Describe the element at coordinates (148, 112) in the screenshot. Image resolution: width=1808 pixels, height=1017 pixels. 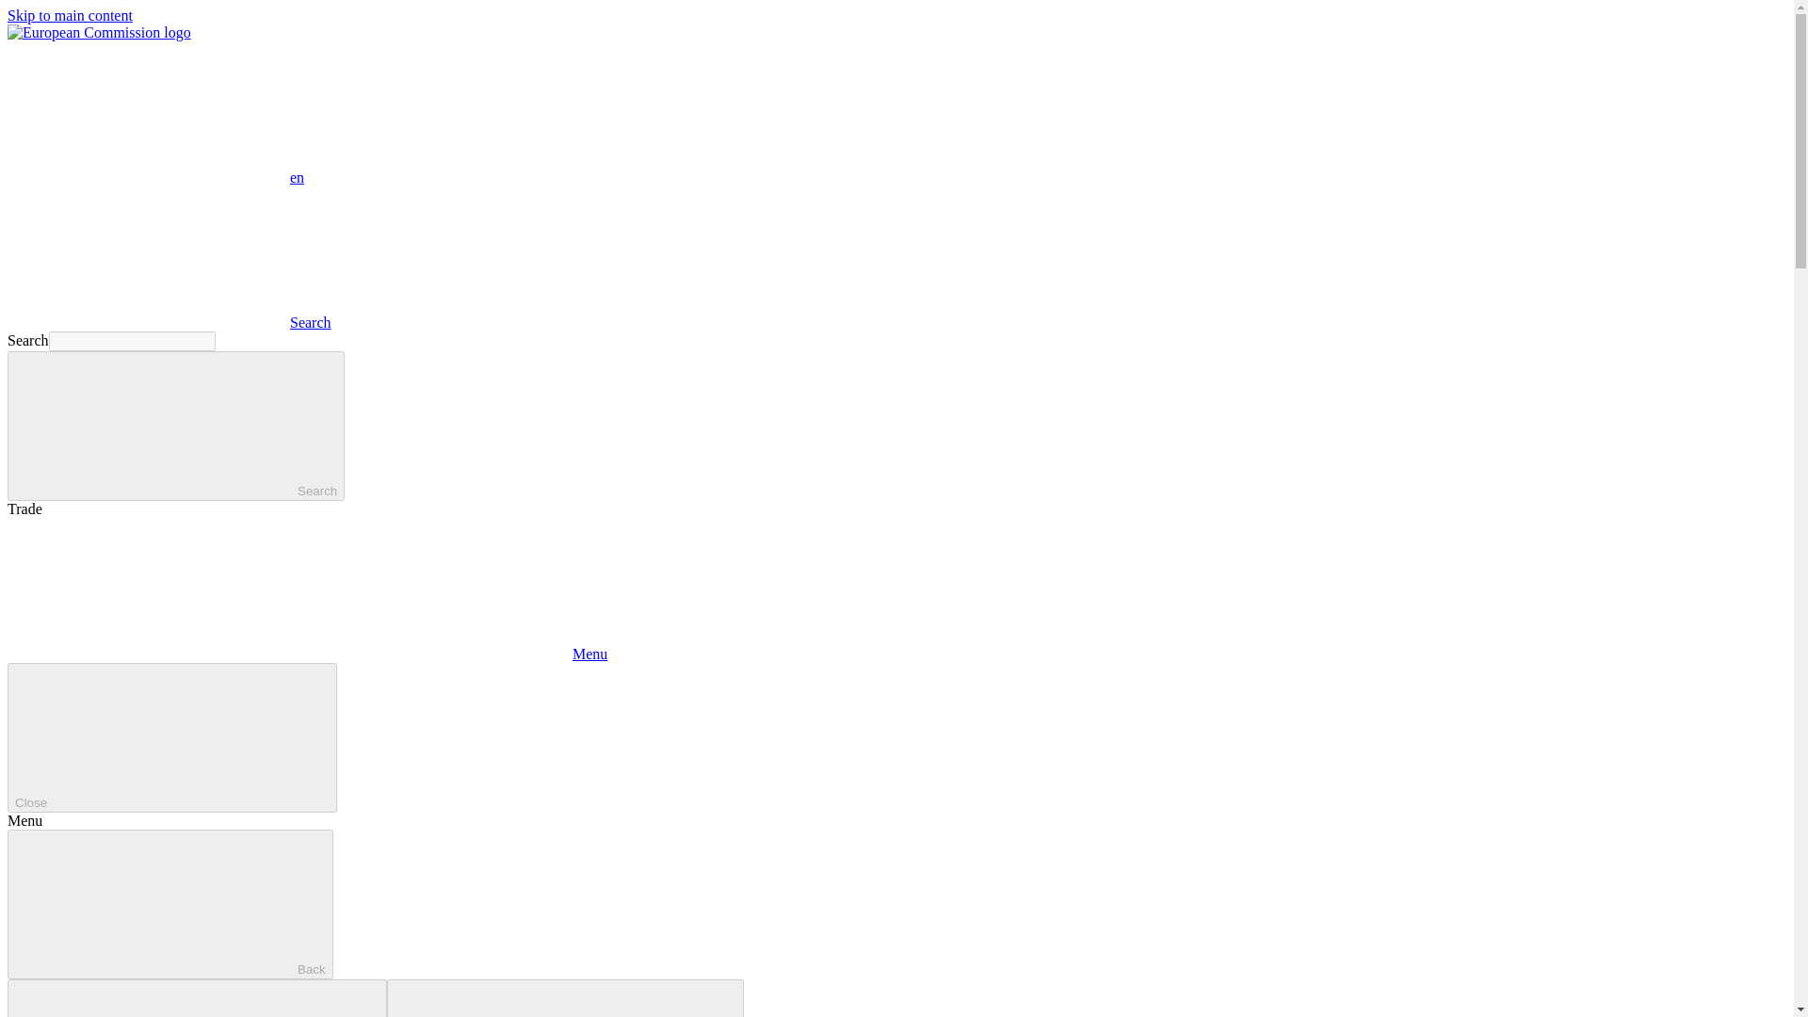
I see `en` at that location.